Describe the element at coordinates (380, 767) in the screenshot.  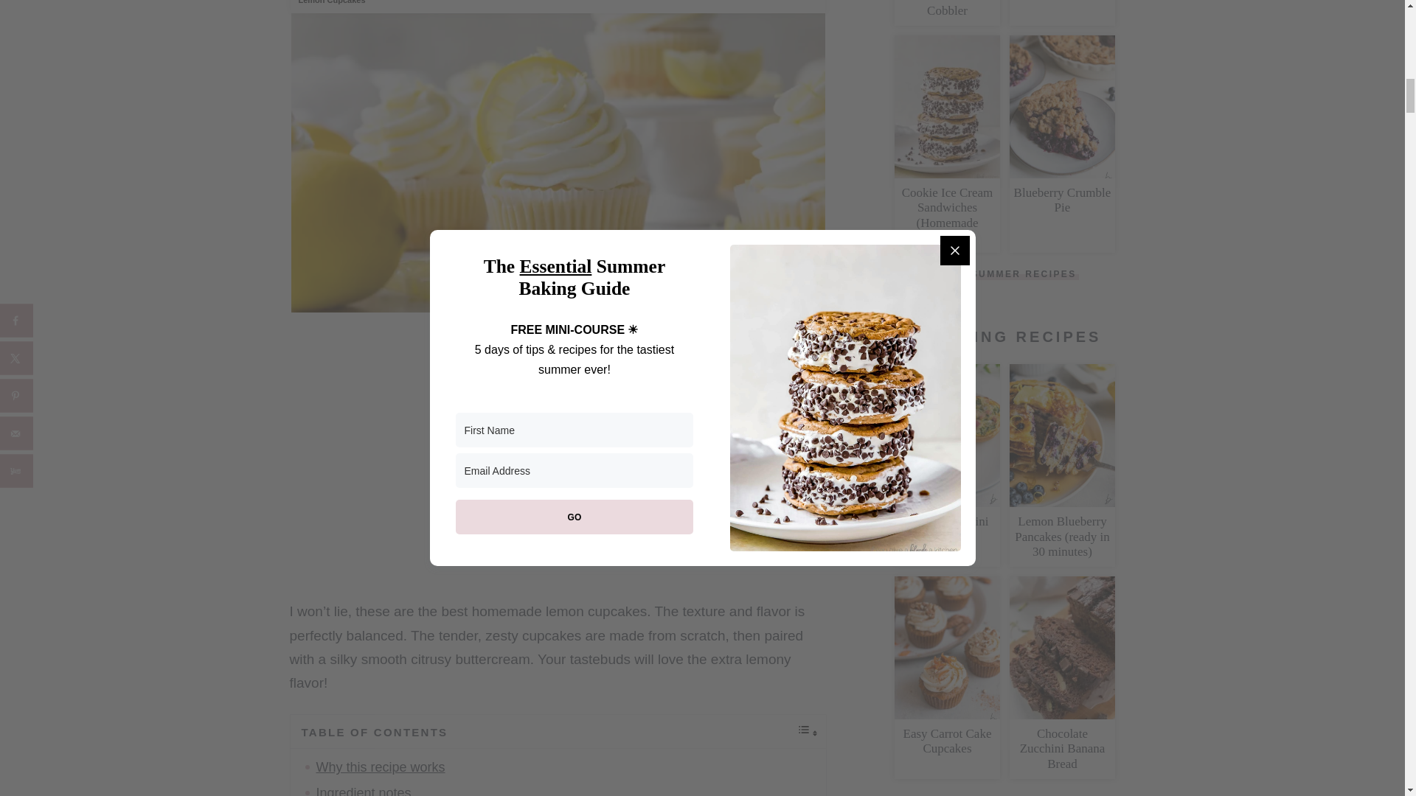
I see `Why this recipe works` at that location.